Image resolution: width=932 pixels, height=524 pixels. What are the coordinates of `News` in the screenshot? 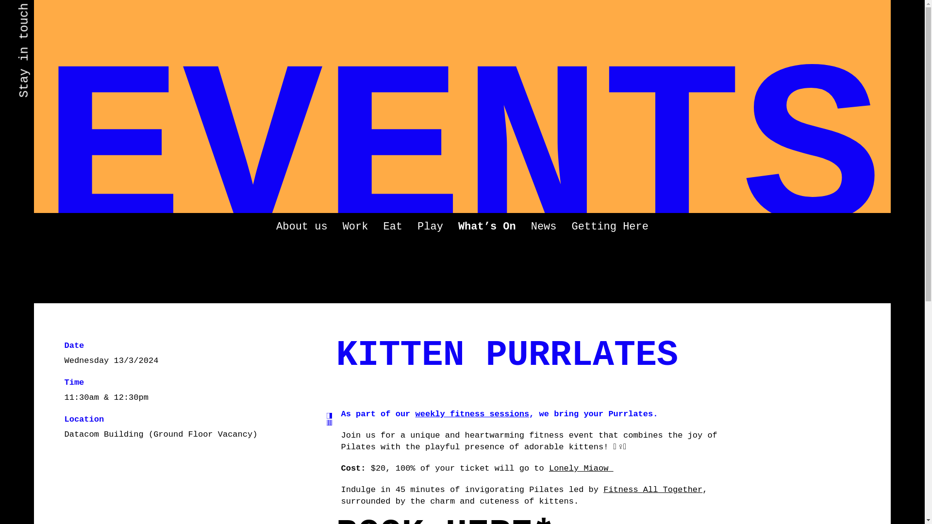 It's located at (544, 226).